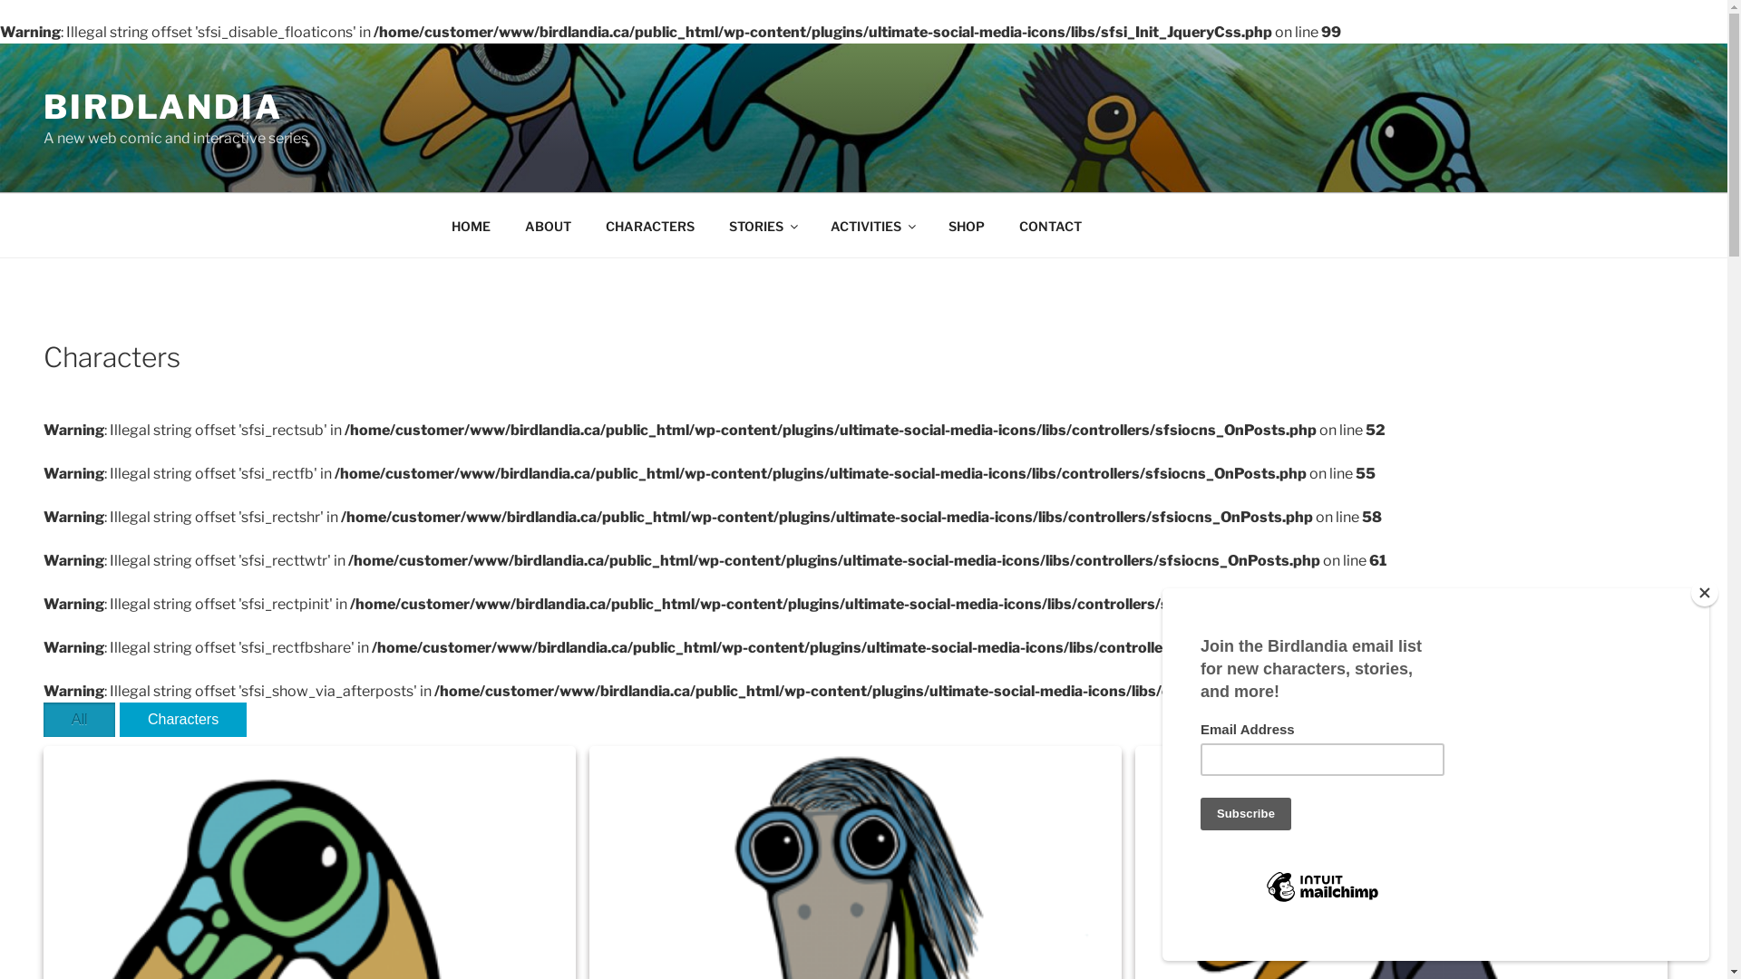  What do you see at coordinates (471, 225) in the screenshot?
I see `HOME` at bounding box center [471, 225].